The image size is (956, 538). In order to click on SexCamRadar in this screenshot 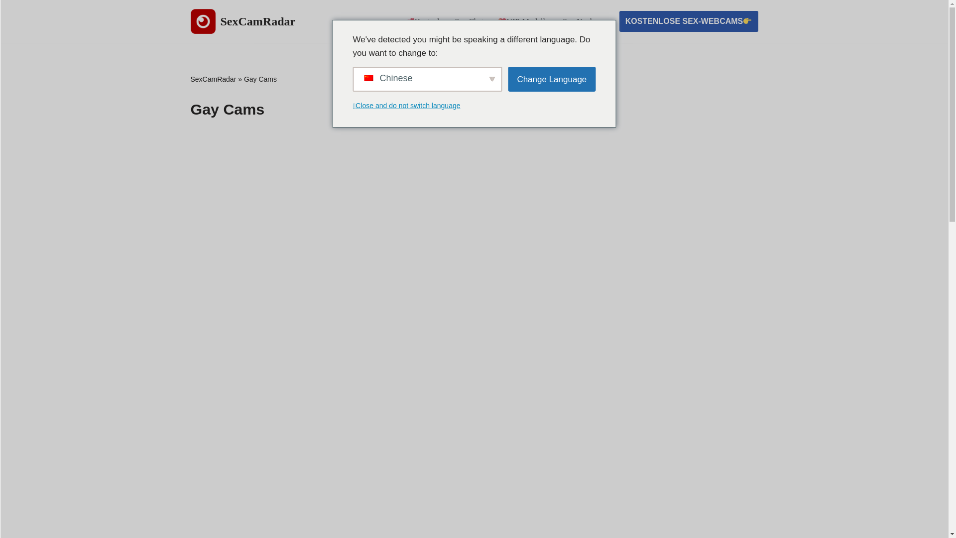, I will do `click(243, 21)`.